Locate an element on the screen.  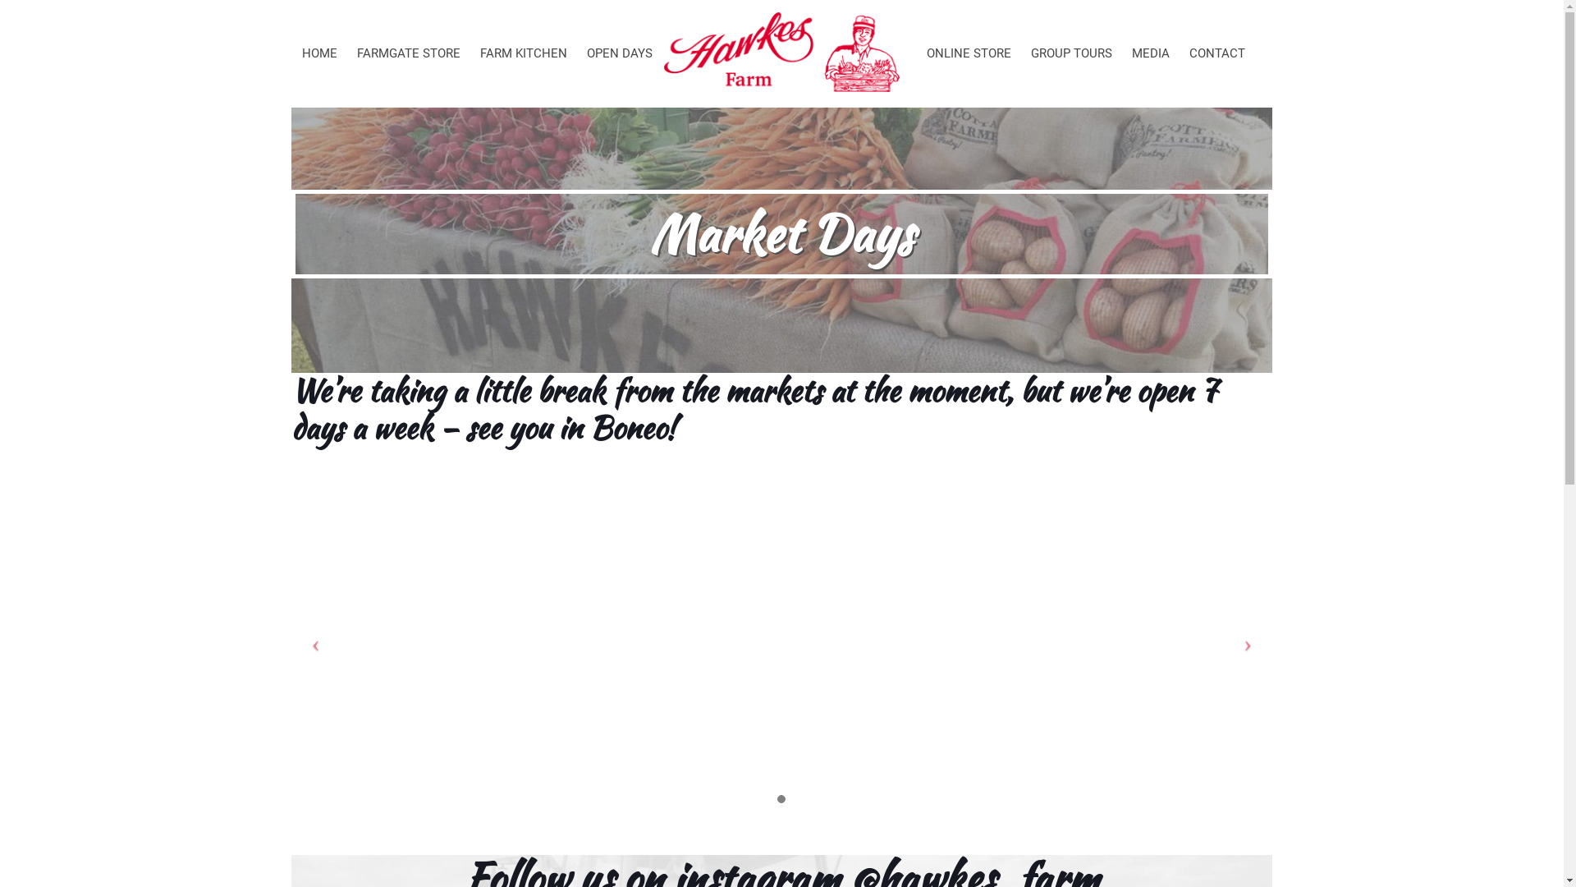
FARM KITCHEN is located at coordinates (524, 53).